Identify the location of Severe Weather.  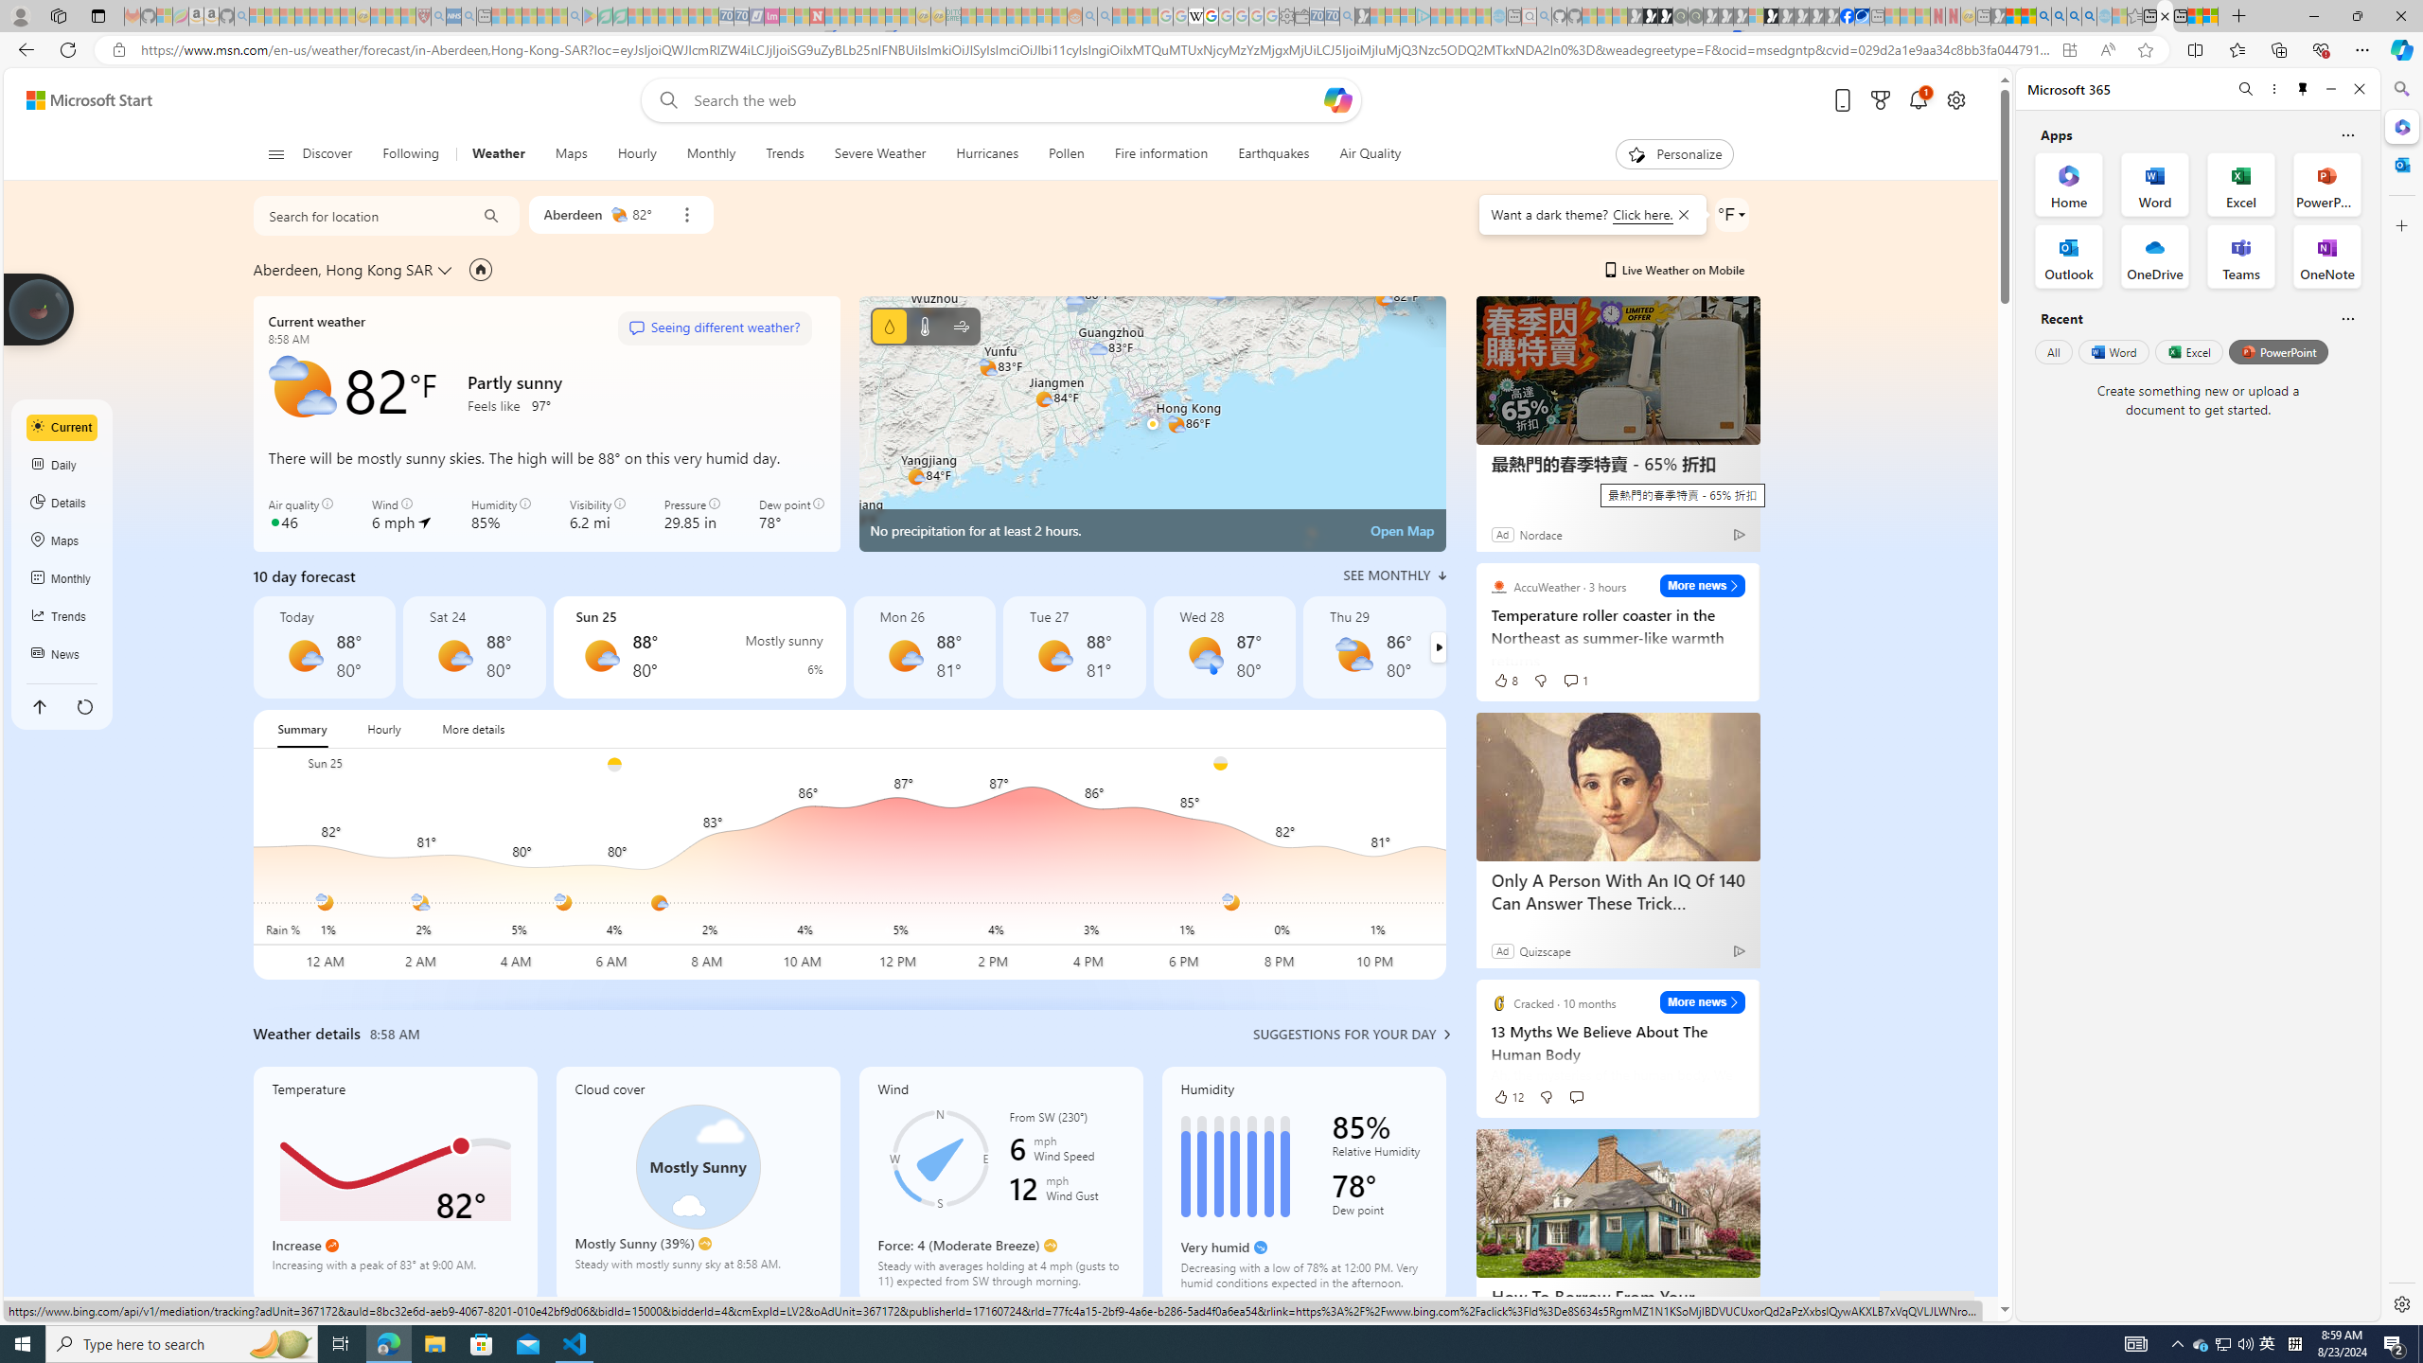
(880, 154).